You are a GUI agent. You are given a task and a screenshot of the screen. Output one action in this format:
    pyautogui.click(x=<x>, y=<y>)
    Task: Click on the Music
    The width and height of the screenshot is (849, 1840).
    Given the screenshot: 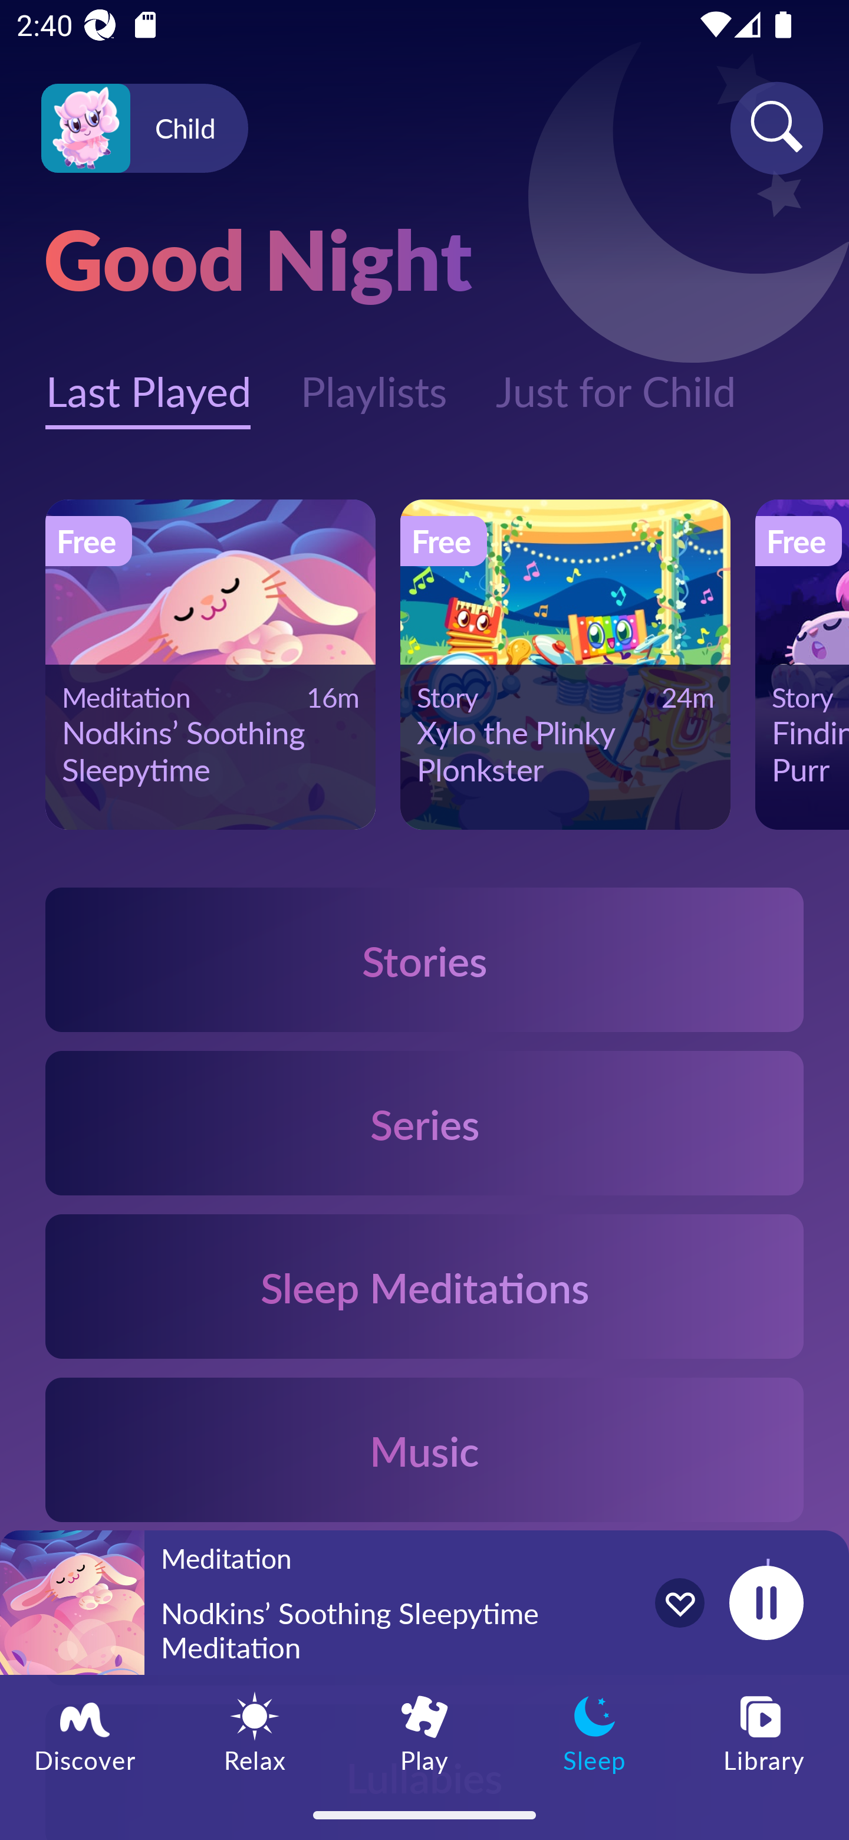 What is the action you would take?
    pyautogui.click(x=424, y=1448)
    